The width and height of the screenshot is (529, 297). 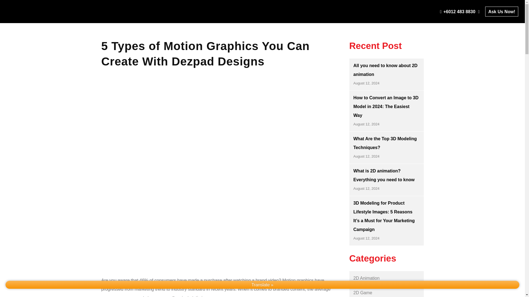 I want to click on HOME, so click(x=242, y=21).